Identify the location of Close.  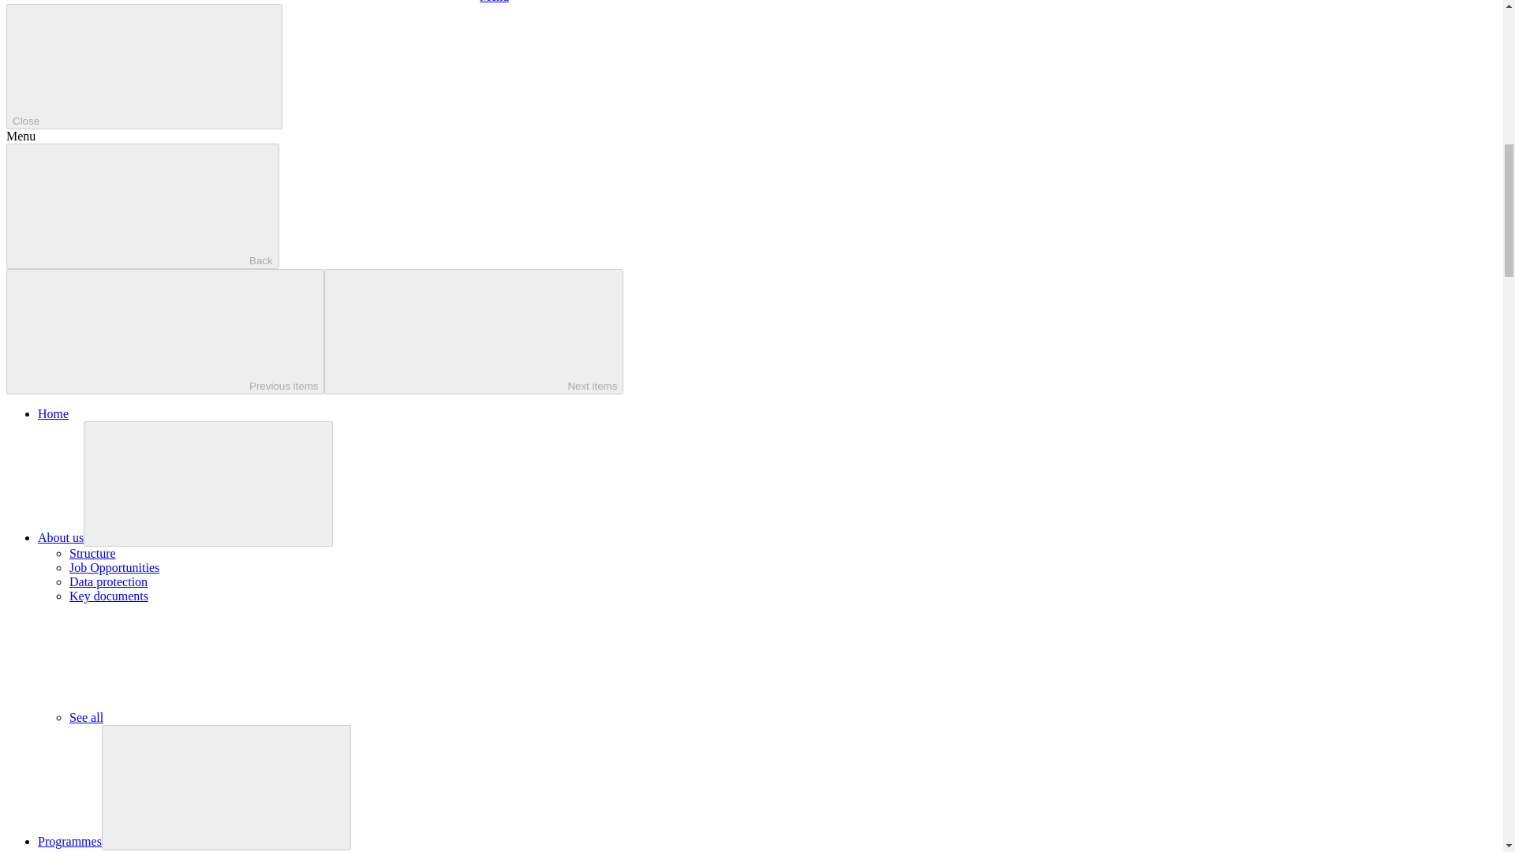
(144, 66).